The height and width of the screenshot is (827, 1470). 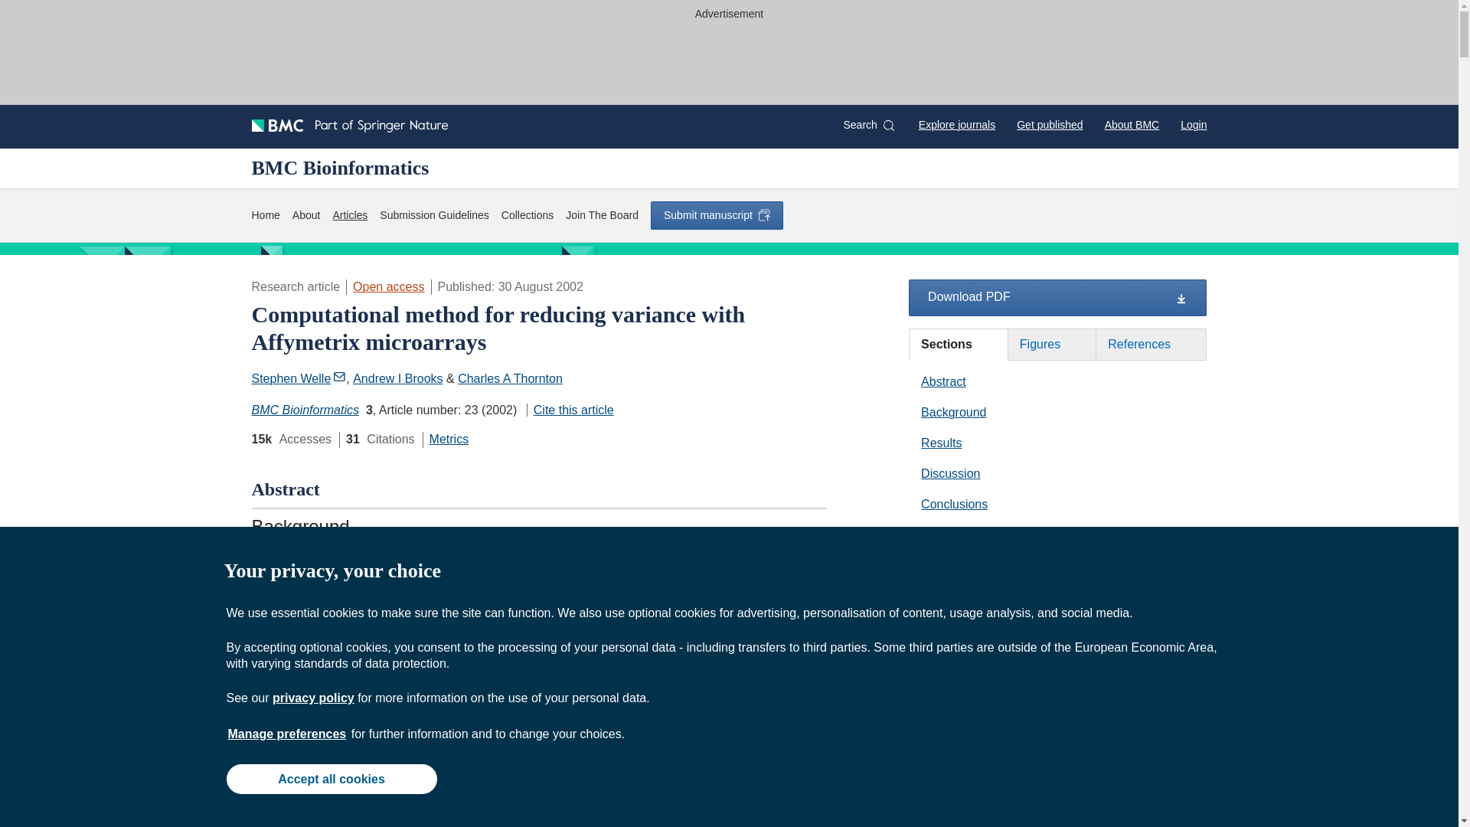 What do you see at coordinates (305, 410) in the screenshot?
I see `BMC Bioinformatics` at bounding box center [305, 410].